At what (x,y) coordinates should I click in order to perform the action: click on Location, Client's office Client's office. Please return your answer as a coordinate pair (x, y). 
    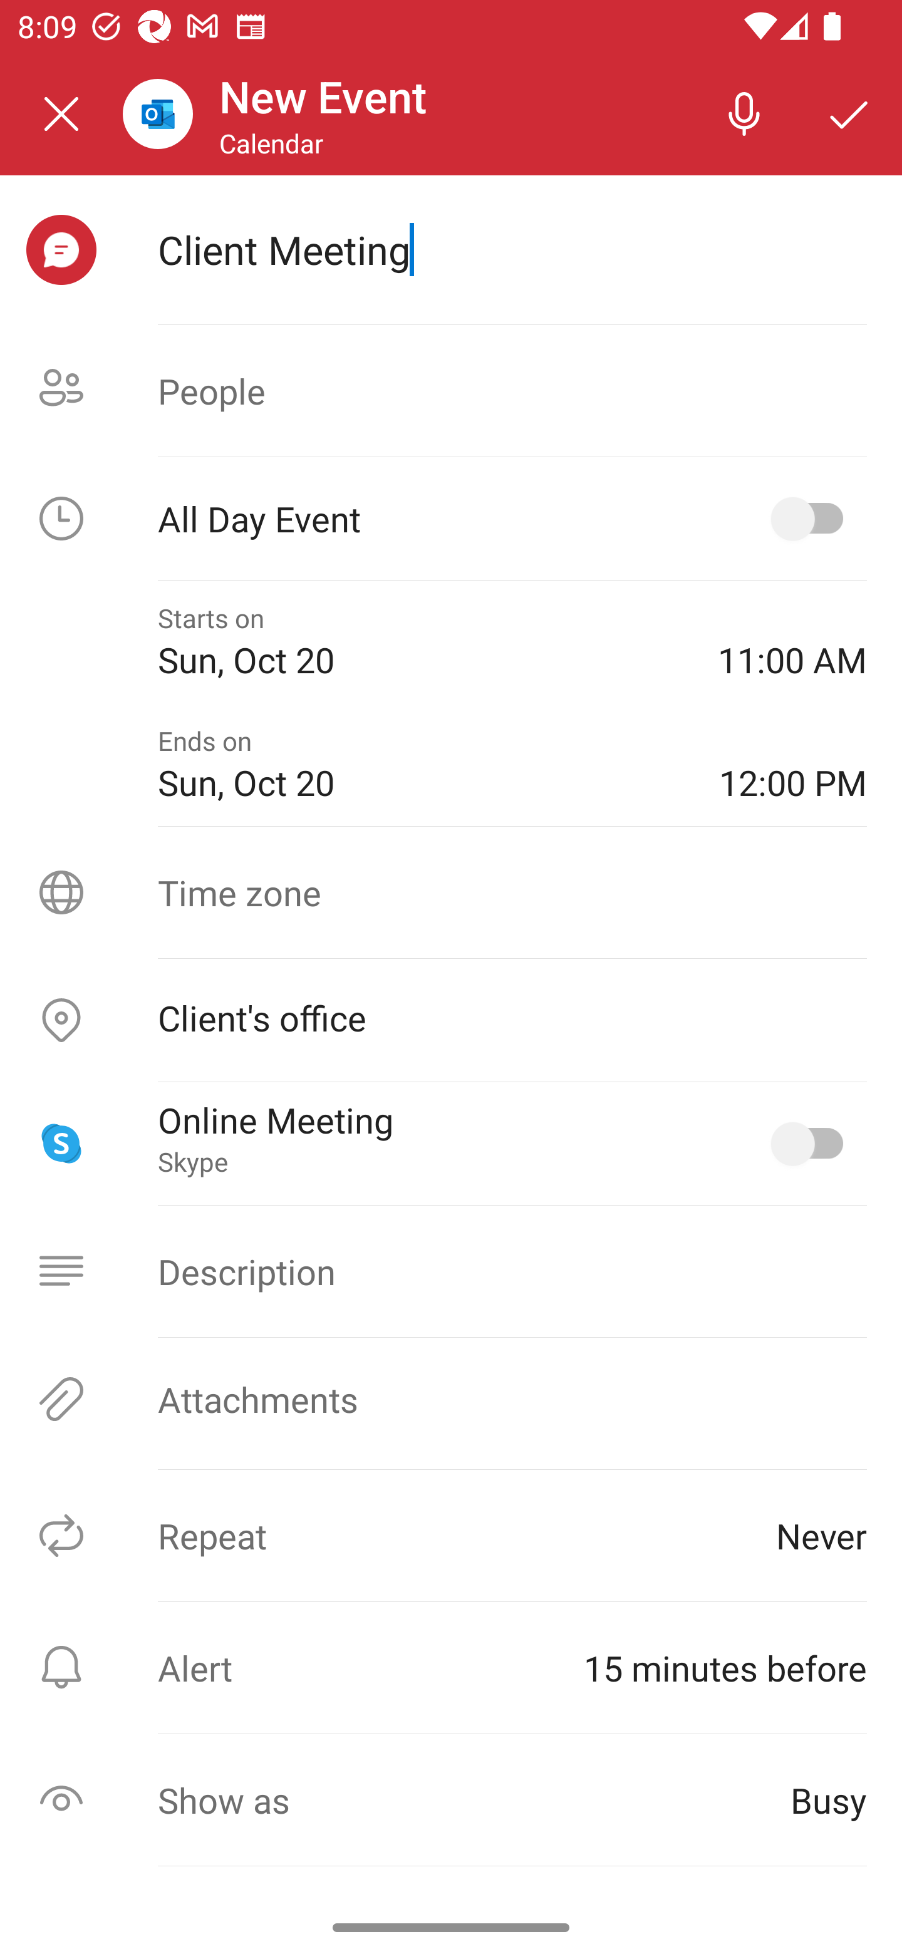
    Looking at the image, I should click on (451, 1021).